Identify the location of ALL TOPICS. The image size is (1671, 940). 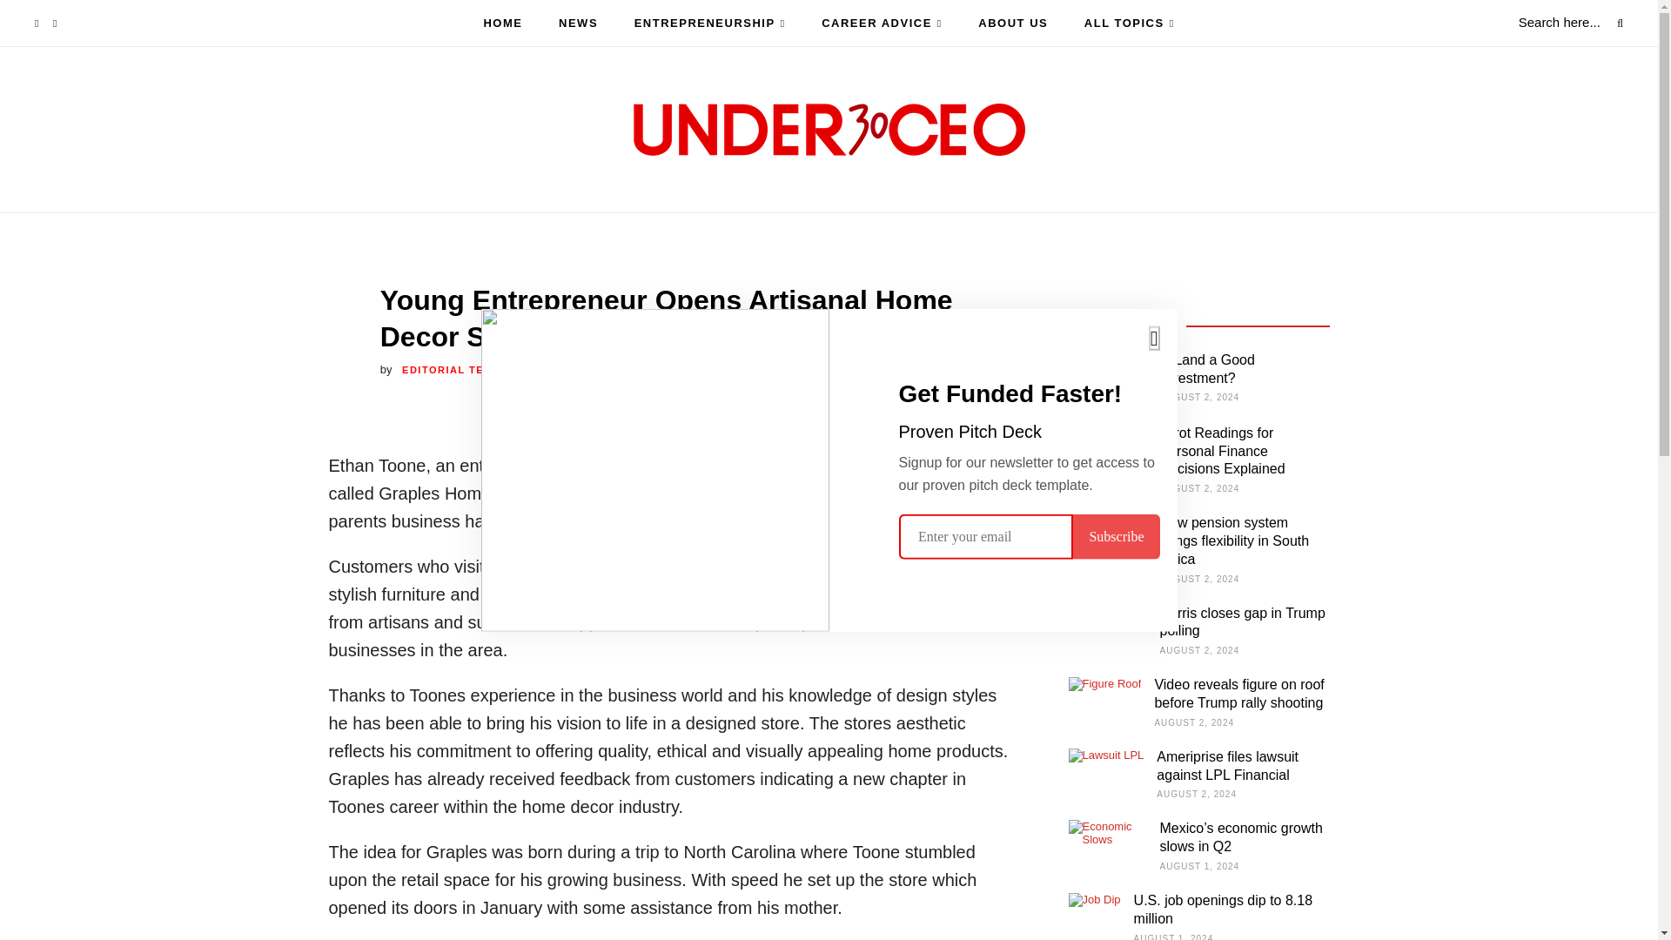
(1130, 23).